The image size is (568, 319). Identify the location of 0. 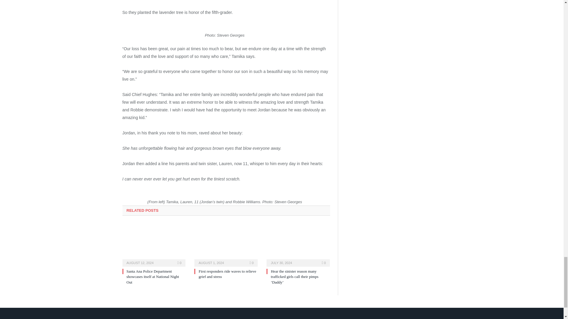
(179, 263).